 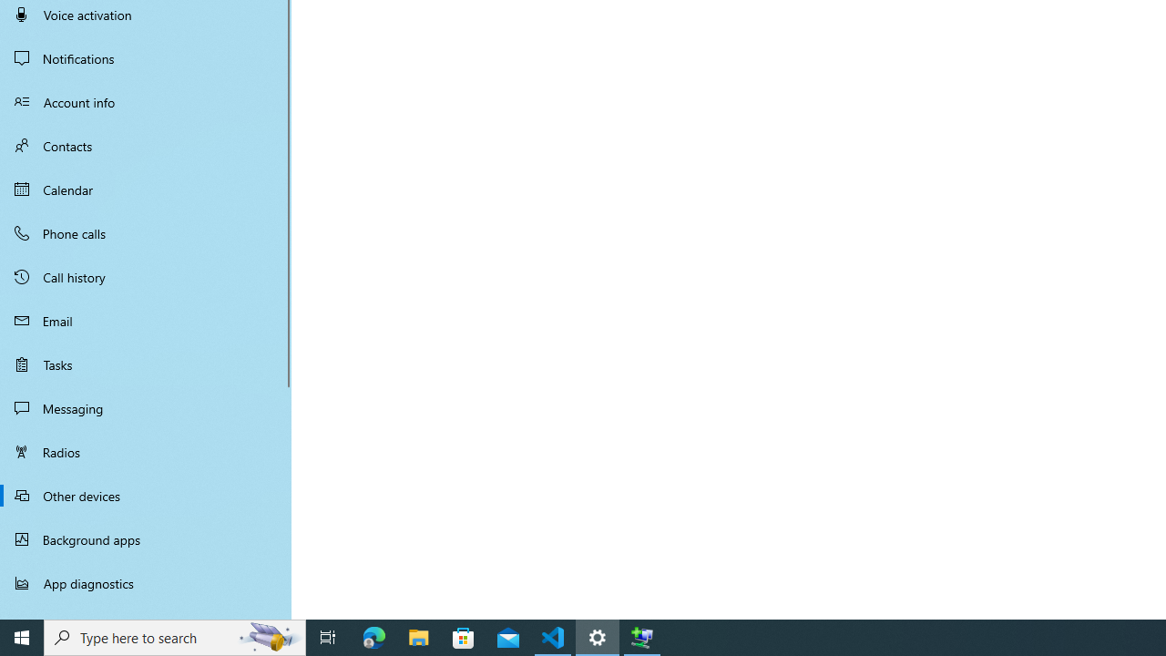 What do you see at coordinates (641, 638) in the screenshot?
I see `Extensible Wizards Host Process - 1 running window` at bounding box center [641, 638].